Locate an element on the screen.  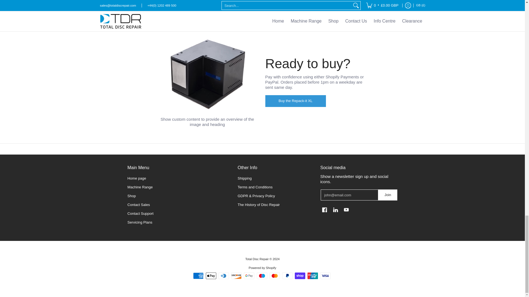
Apple Pay is located at coordinates (211, 276).